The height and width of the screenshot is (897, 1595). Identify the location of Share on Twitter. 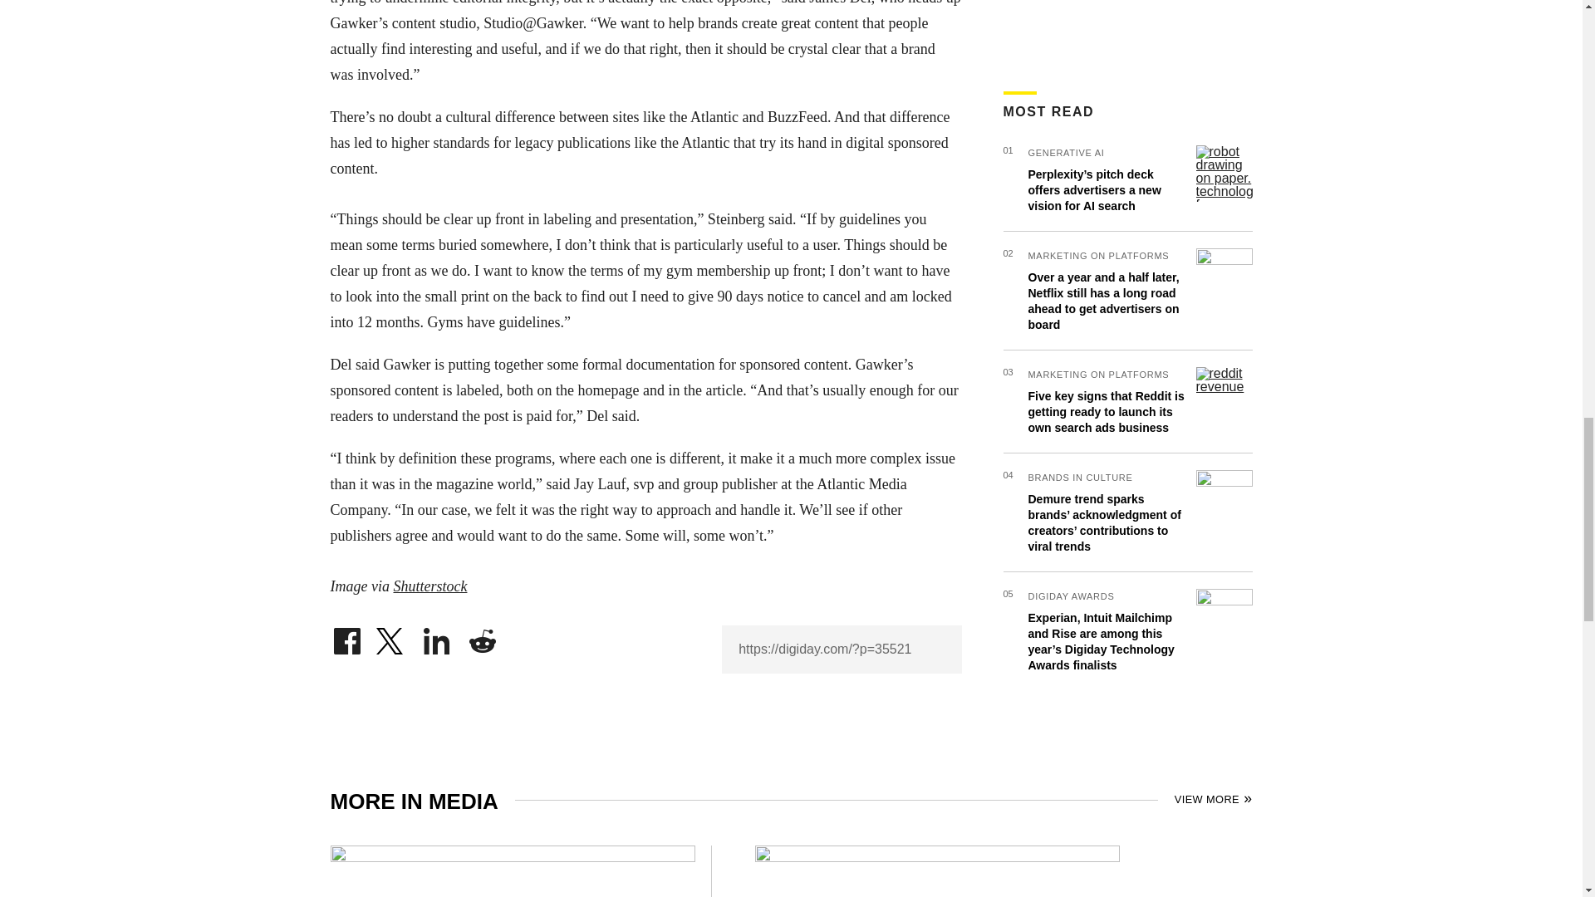
(391, 636).